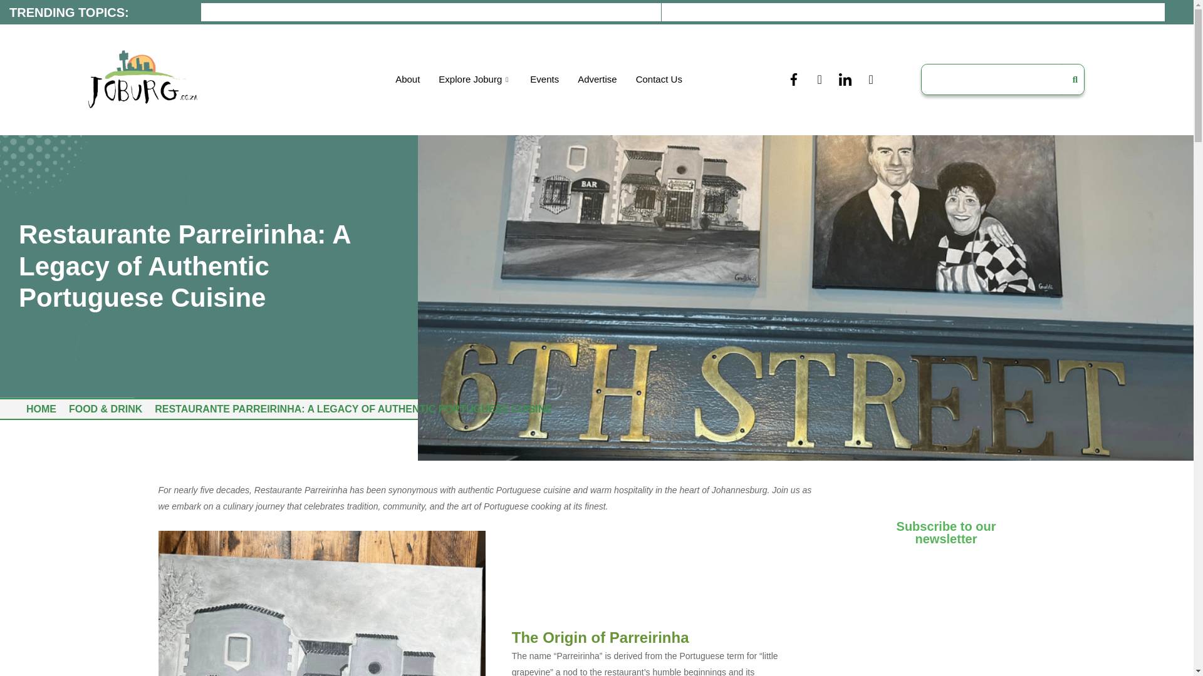 This screenshot has width=1203, height=676. I want to click on SPECIAL OCCASIONS, so click(742, 12).